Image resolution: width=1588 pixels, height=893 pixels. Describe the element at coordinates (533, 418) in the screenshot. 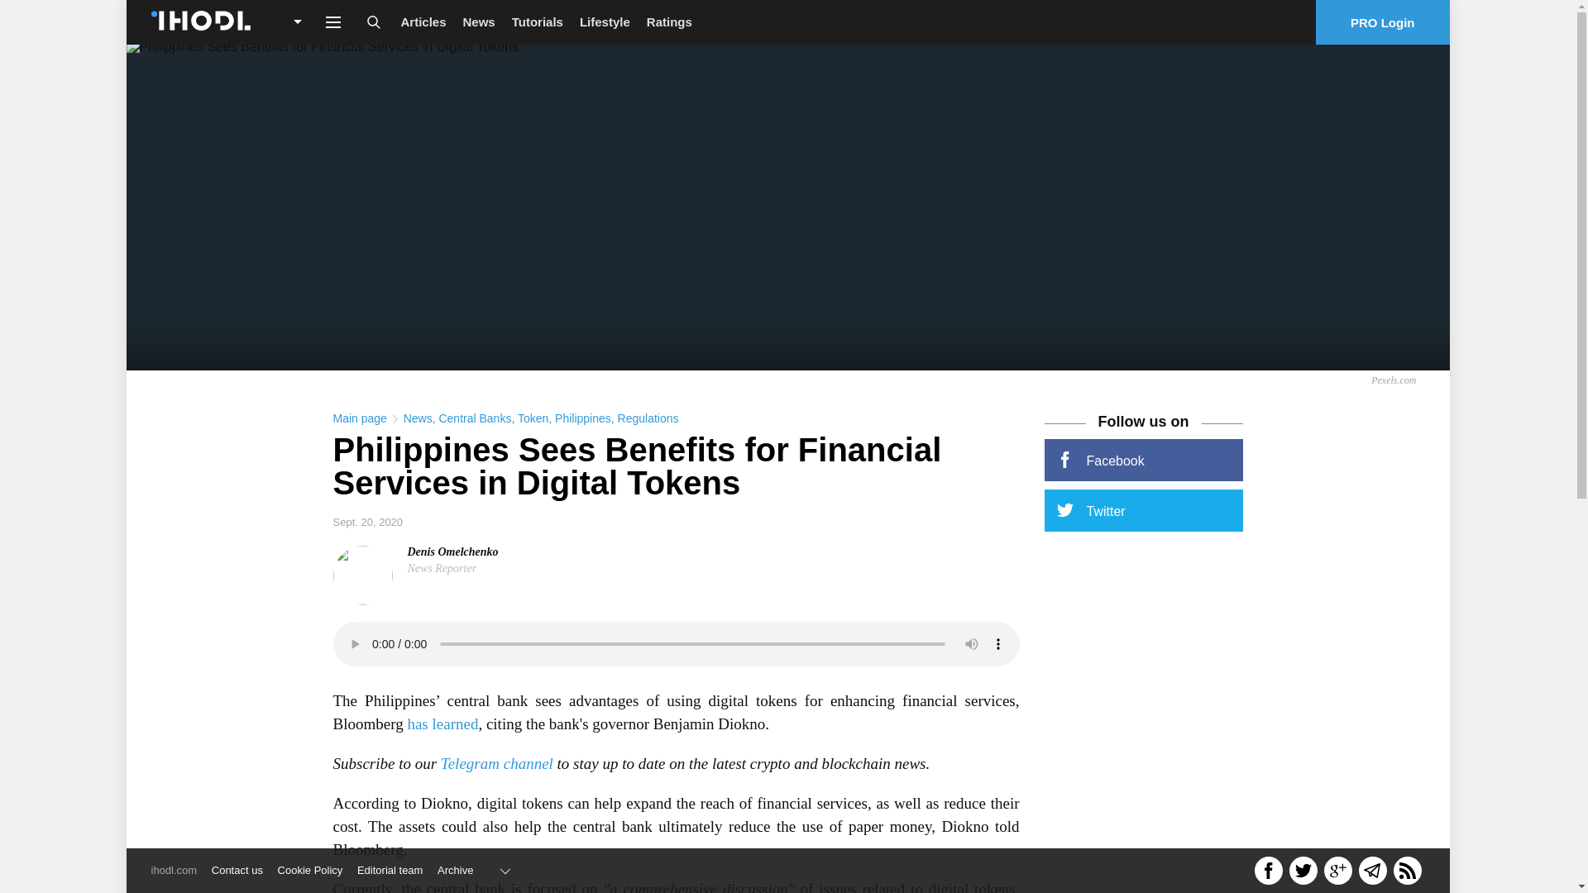

I see `Token` at that location.